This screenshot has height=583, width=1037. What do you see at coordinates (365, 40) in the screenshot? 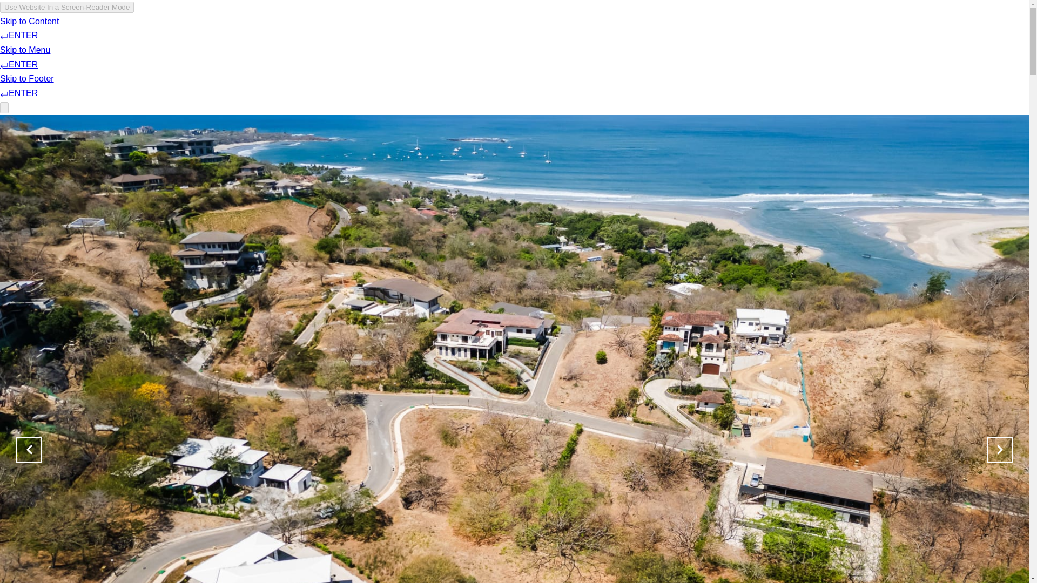
I see `FEATURED PROPERTIES` at bounding box center [365, 40].